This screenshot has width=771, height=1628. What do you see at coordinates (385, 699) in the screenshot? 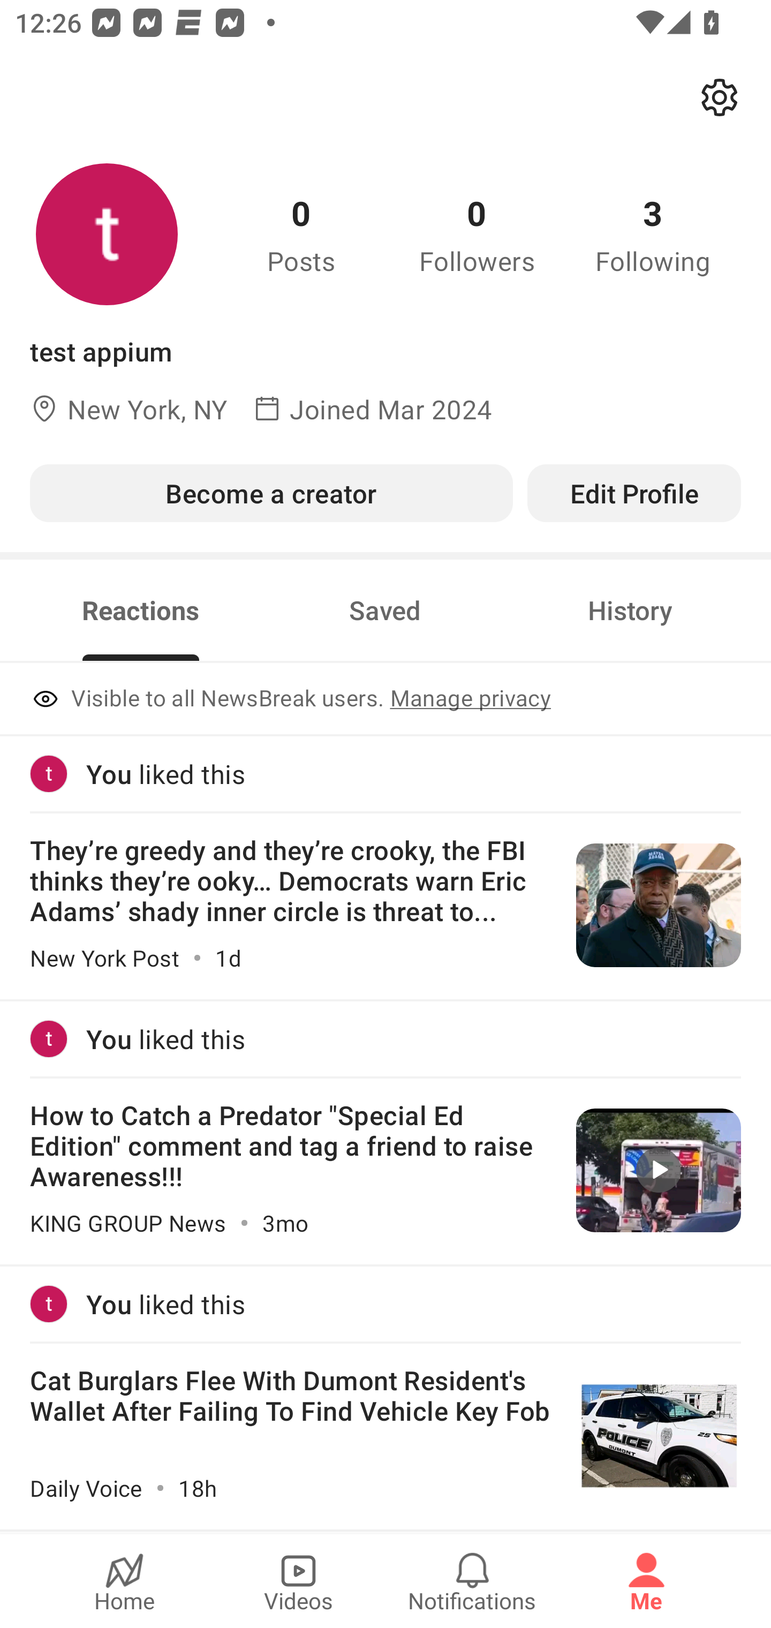
I see `Visible to all NewsBreak users.  Manage privacy` at bounding box center [385, 699].